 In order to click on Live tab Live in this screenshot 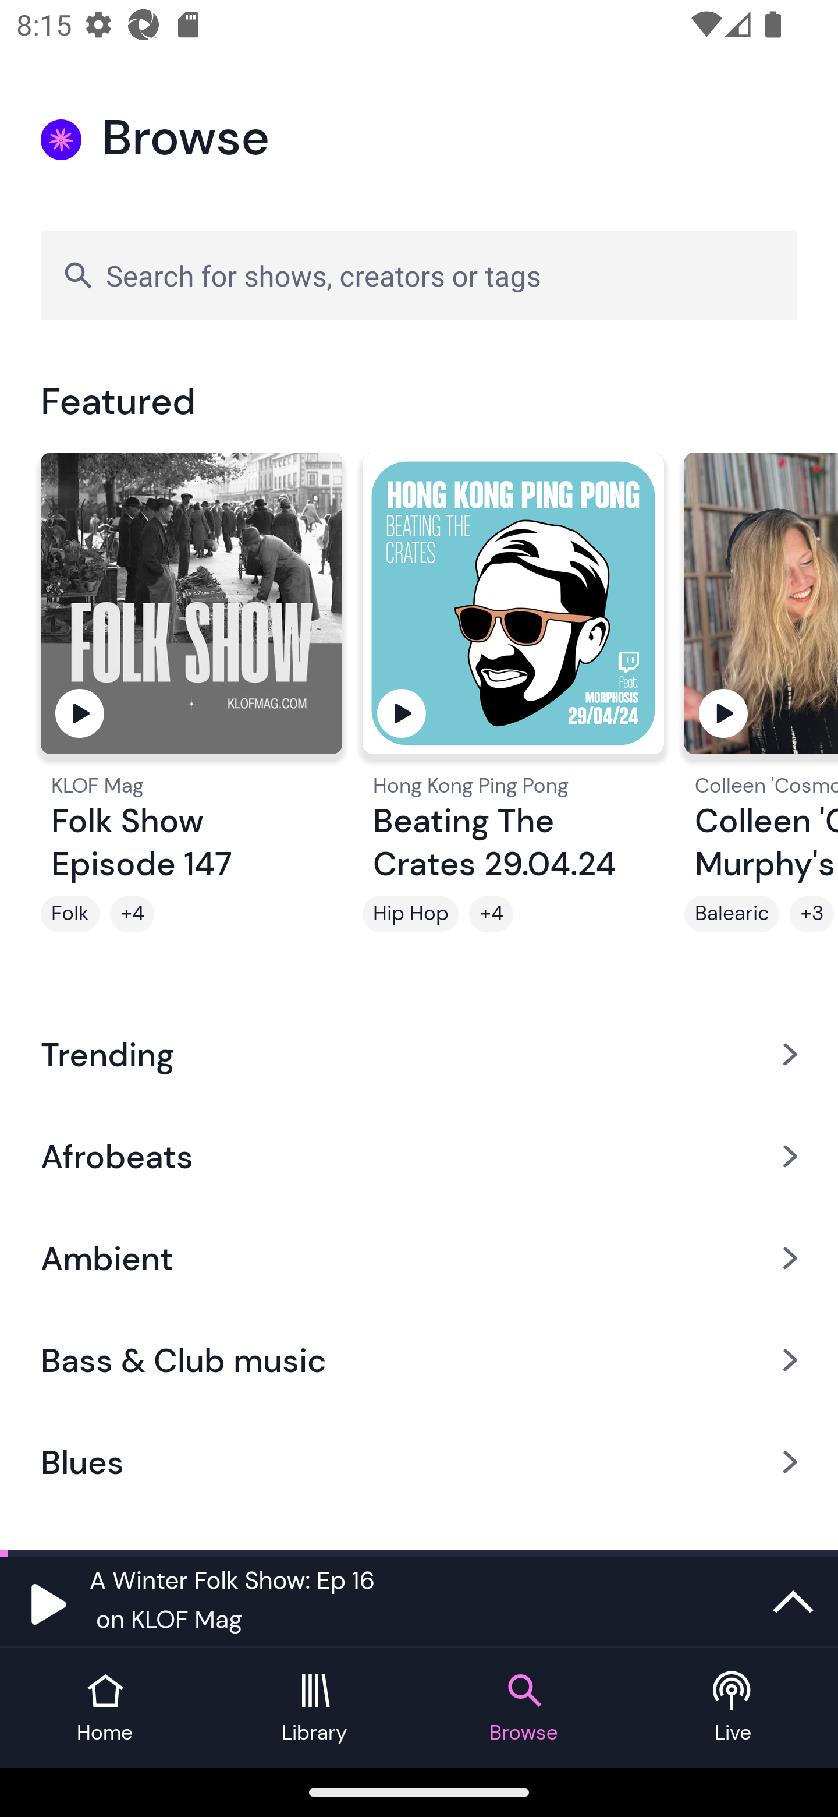, I will do `click(733, 1708)`.